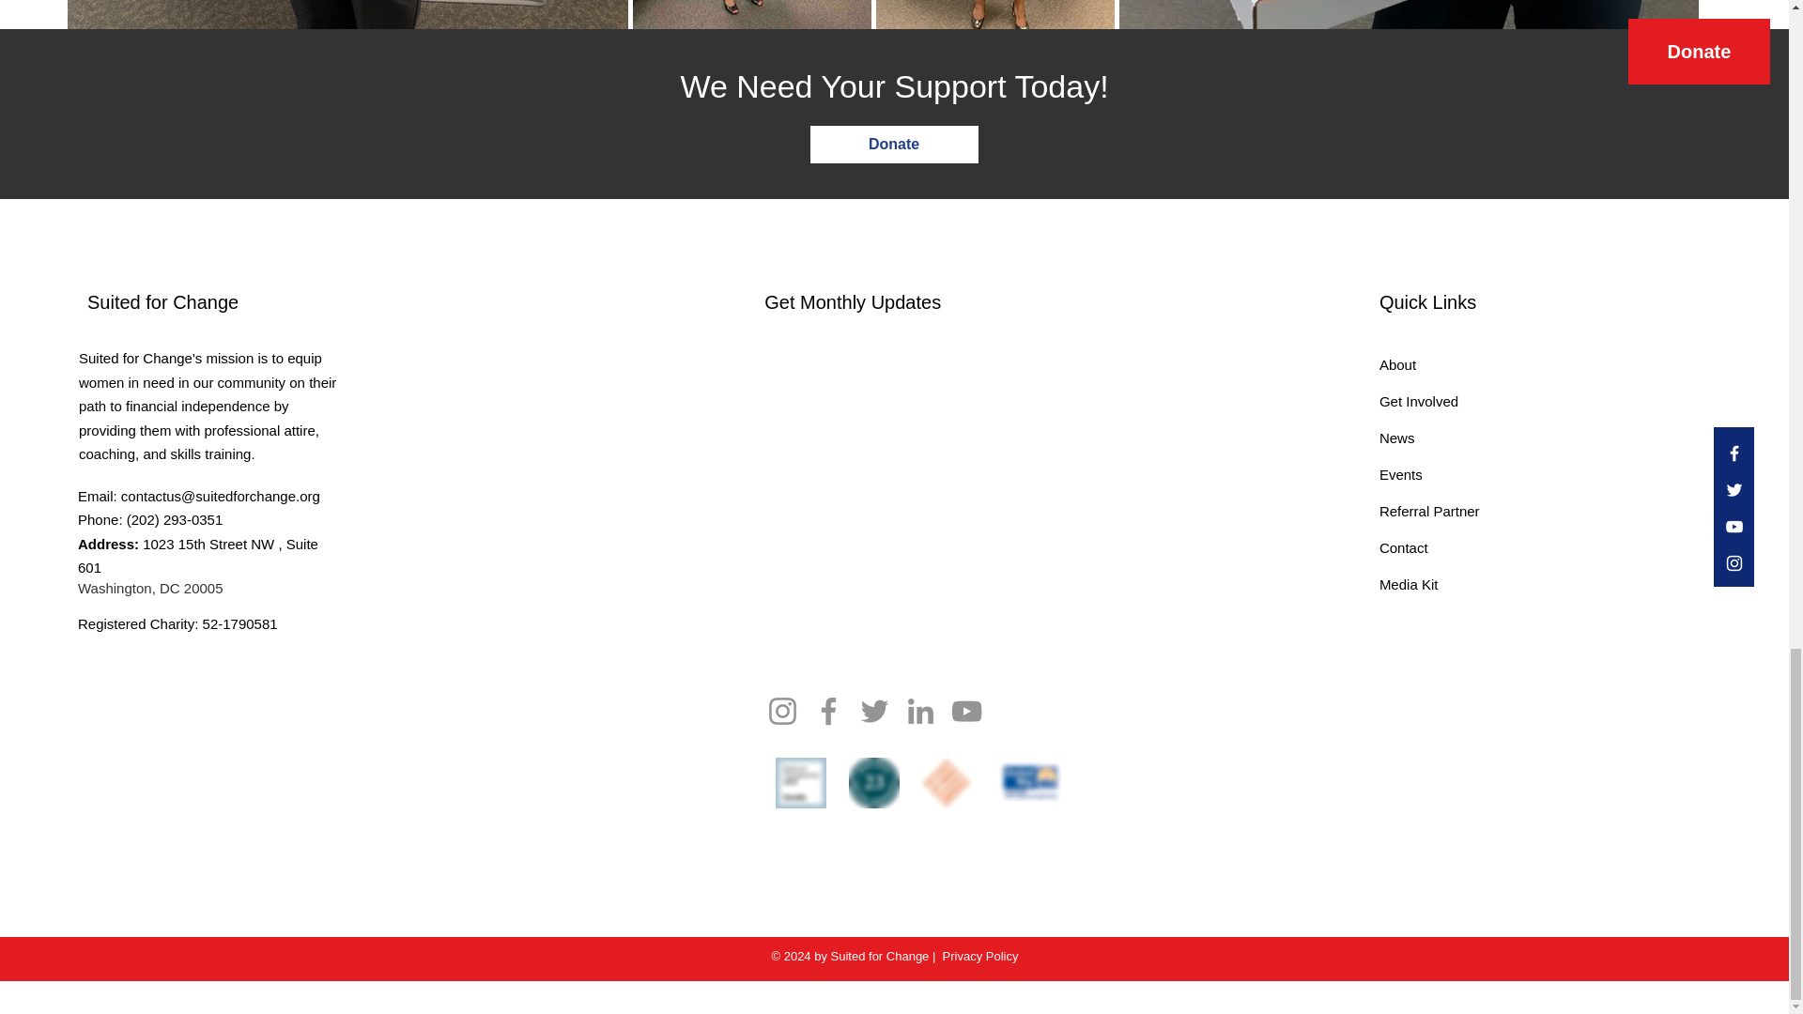  Describe the element at coordinates (874, 782) in the screenshot. I see `Spur Local Critical Nonprofit` at that location.